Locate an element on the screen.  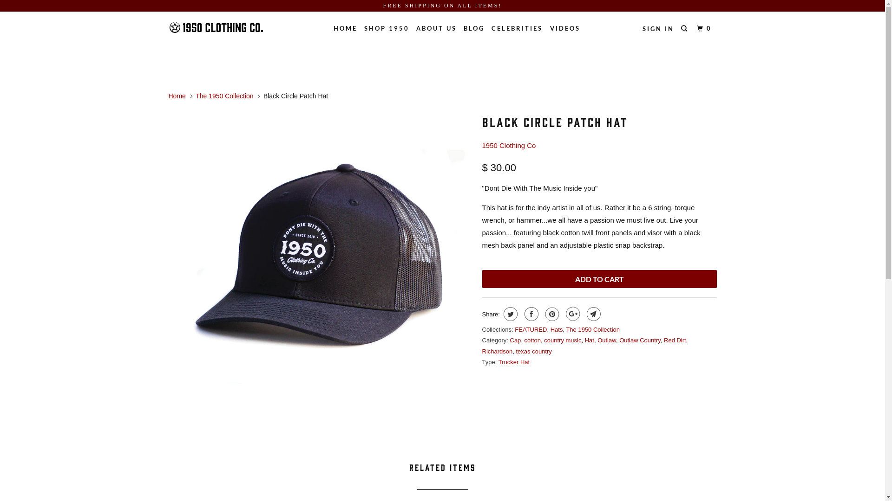
The 1950 Collection is located at coordinates (593, 329).